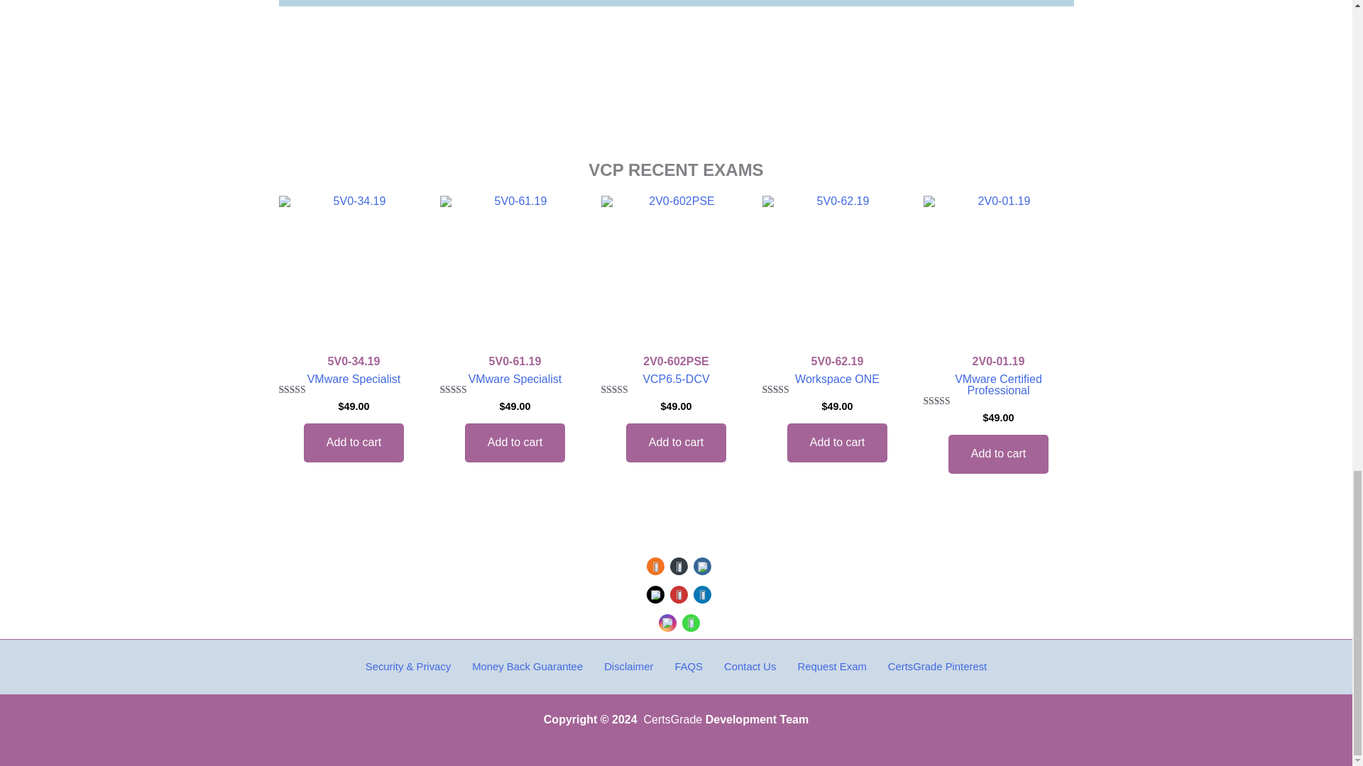  What do you see at coordinates (656, 594) in the screenshot?
I see `Twitter` at bounding box center [656, 594].